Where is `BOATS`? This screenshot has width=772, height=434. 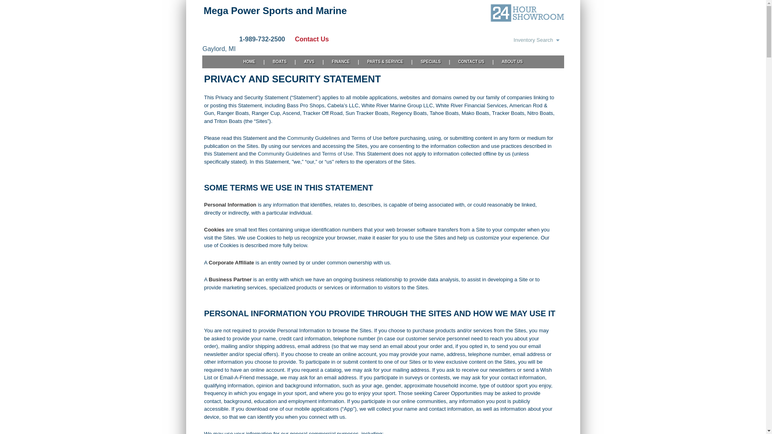 BOATS is located at coordinates (279, 62).